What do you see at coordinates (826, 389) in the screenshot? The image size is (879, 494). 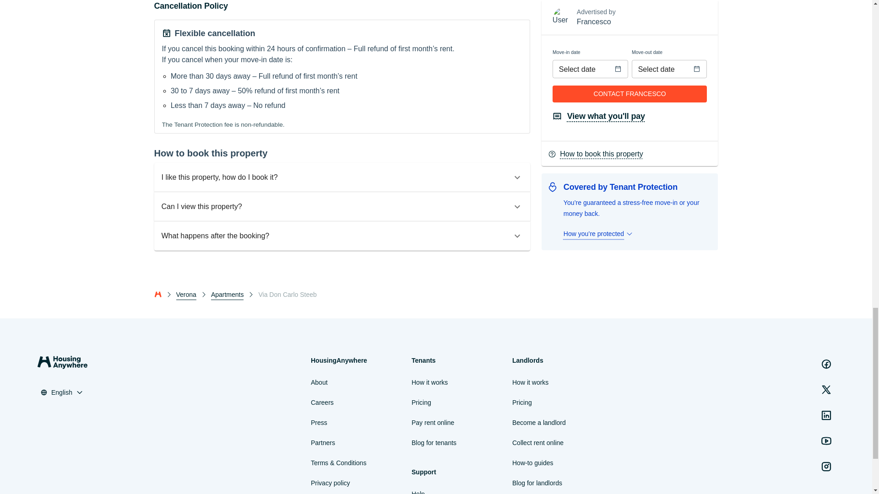 I see `twitter` at bounding box center [826, 389].